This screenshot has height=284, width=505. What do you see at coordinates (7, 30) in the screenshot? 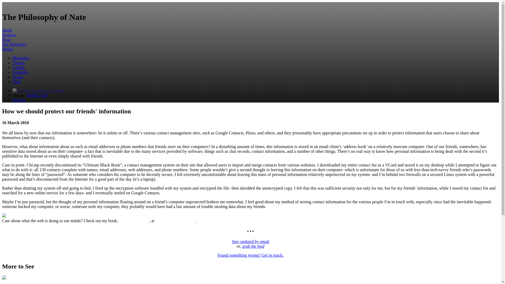
I see `Home` at bounding box center [7, 30].